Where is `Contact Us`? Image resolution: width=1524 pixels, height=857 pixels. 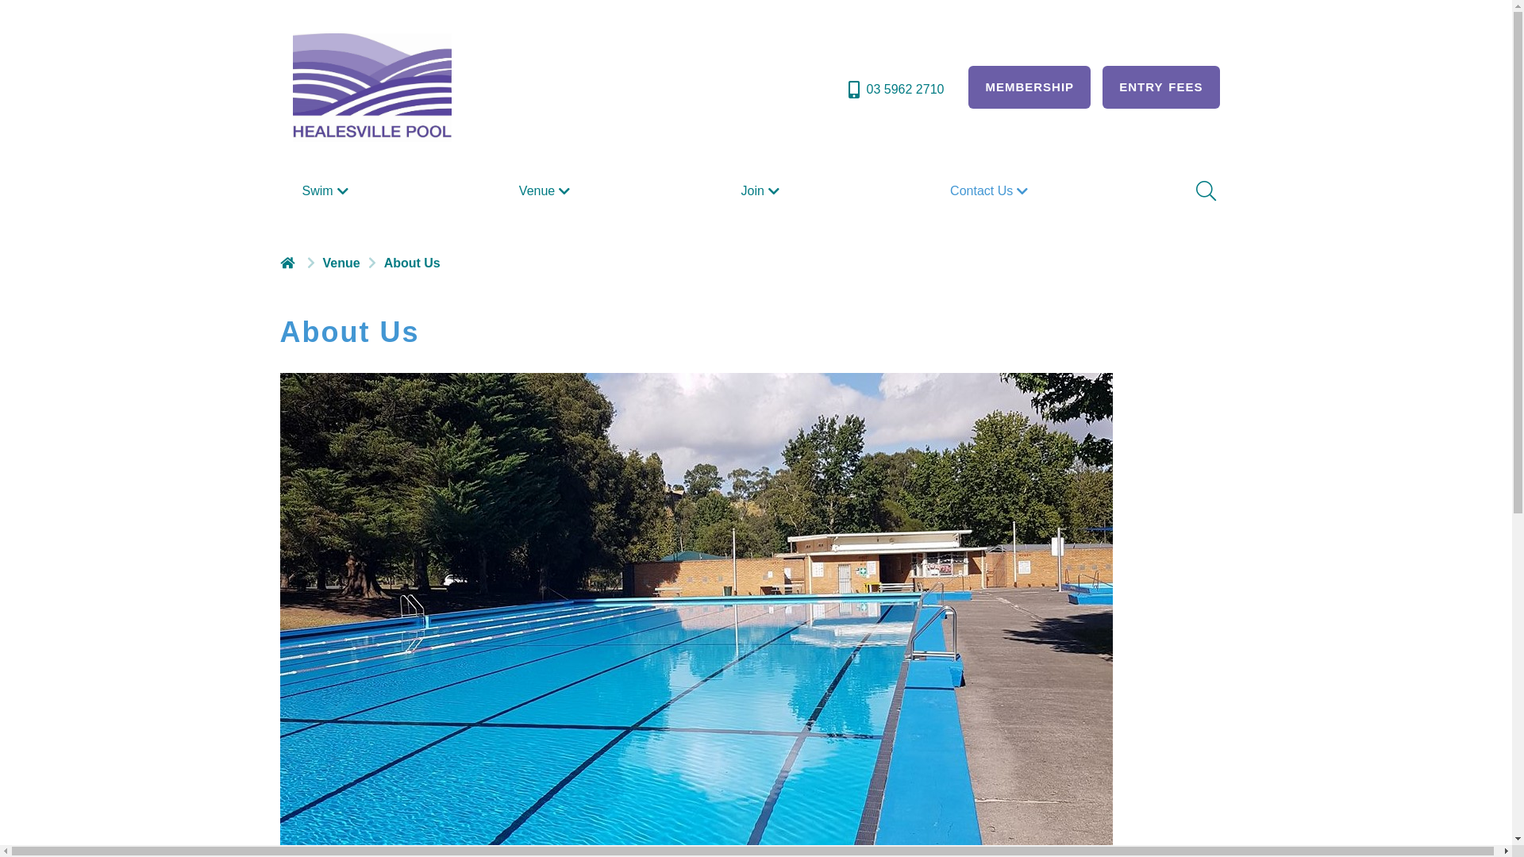 Contact Us is located at coordinates (991, 191).